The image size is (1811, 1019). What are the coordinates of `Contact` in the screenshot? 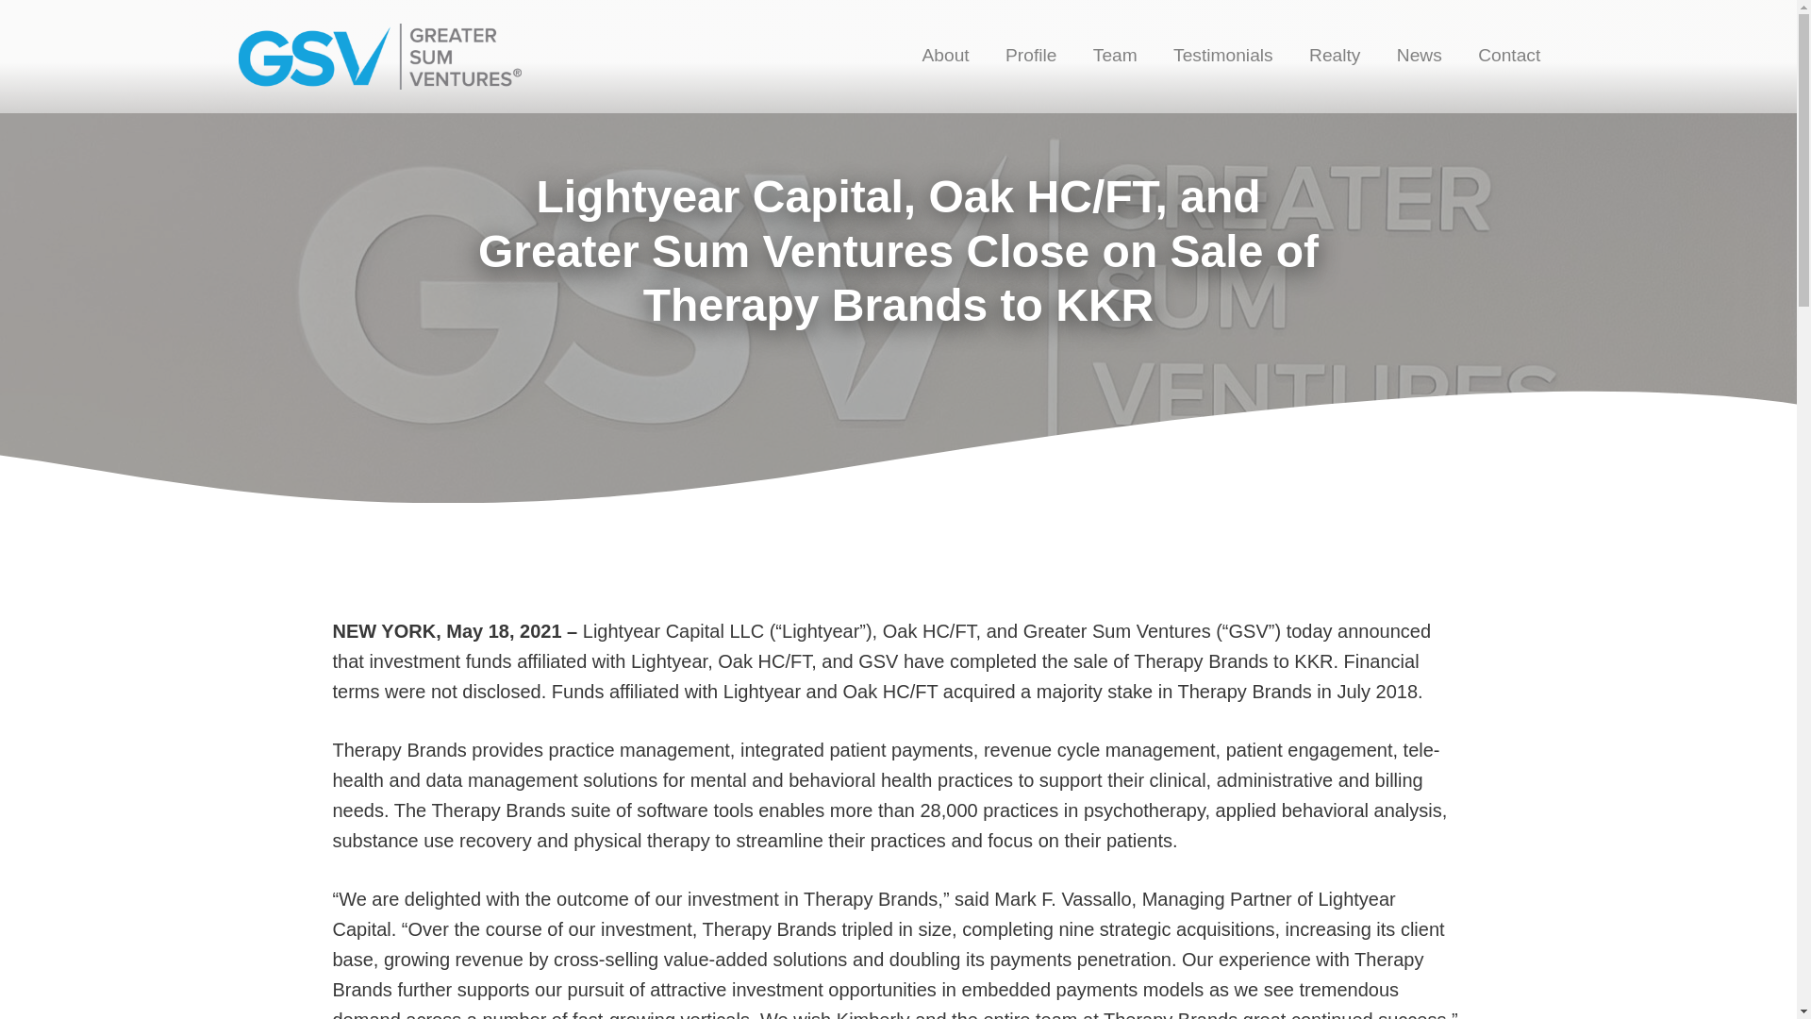 It's located at (1509, 57).